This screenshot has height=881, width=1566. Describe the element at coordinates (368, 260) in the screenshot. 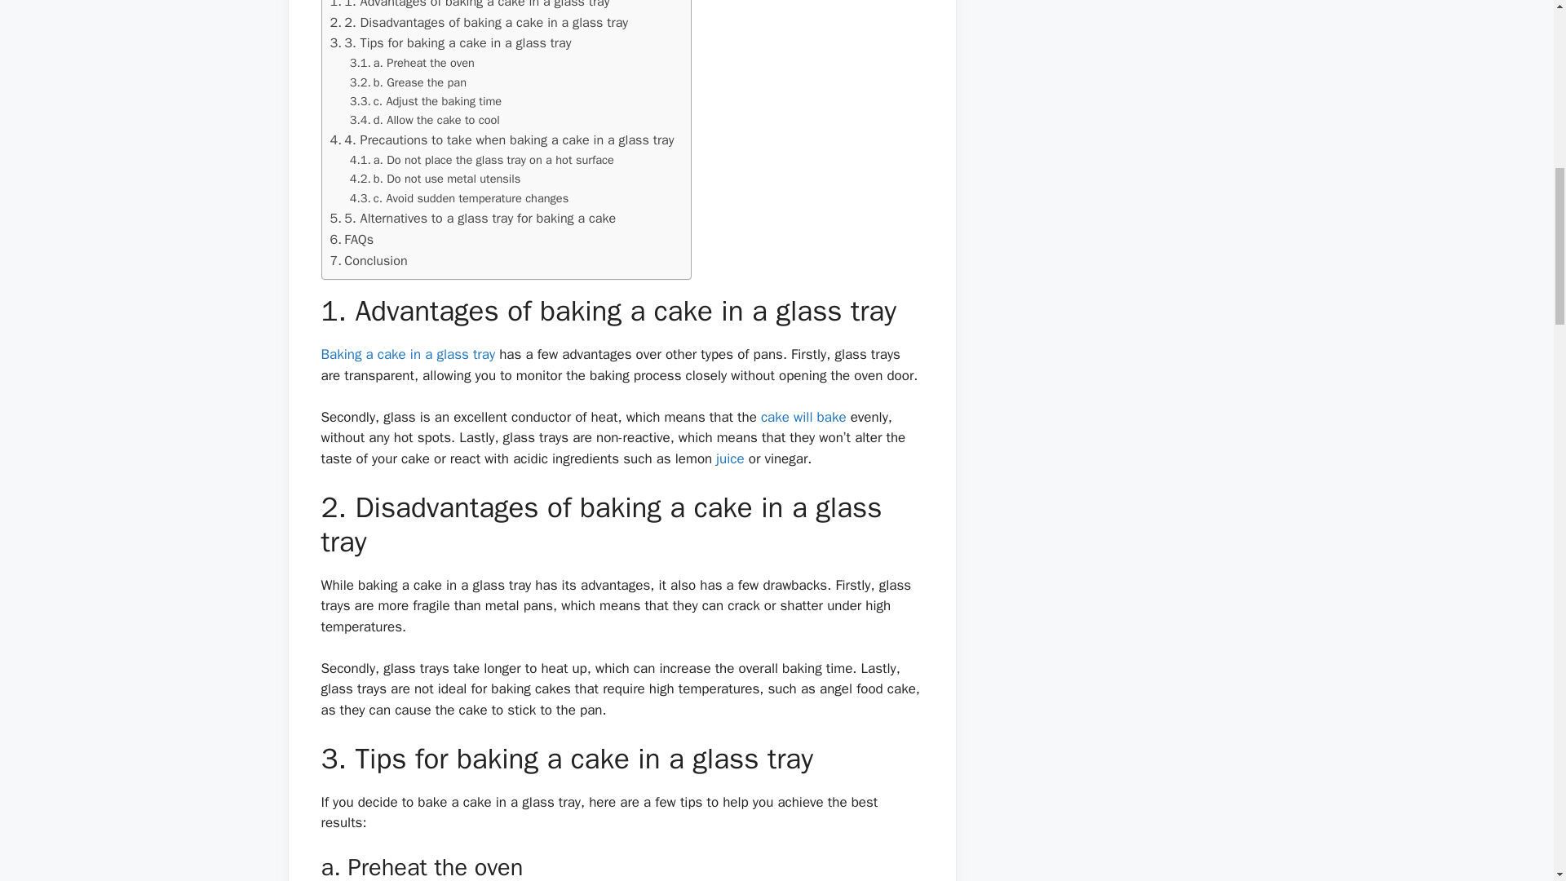

I see `Conclusion` at that location.